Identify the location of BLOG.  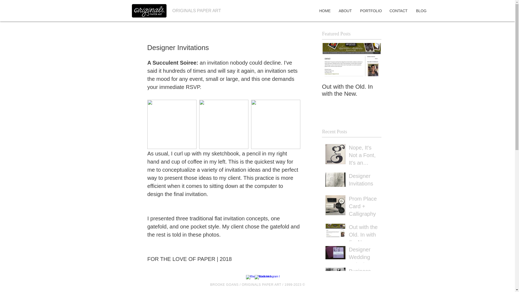
(421, 11).